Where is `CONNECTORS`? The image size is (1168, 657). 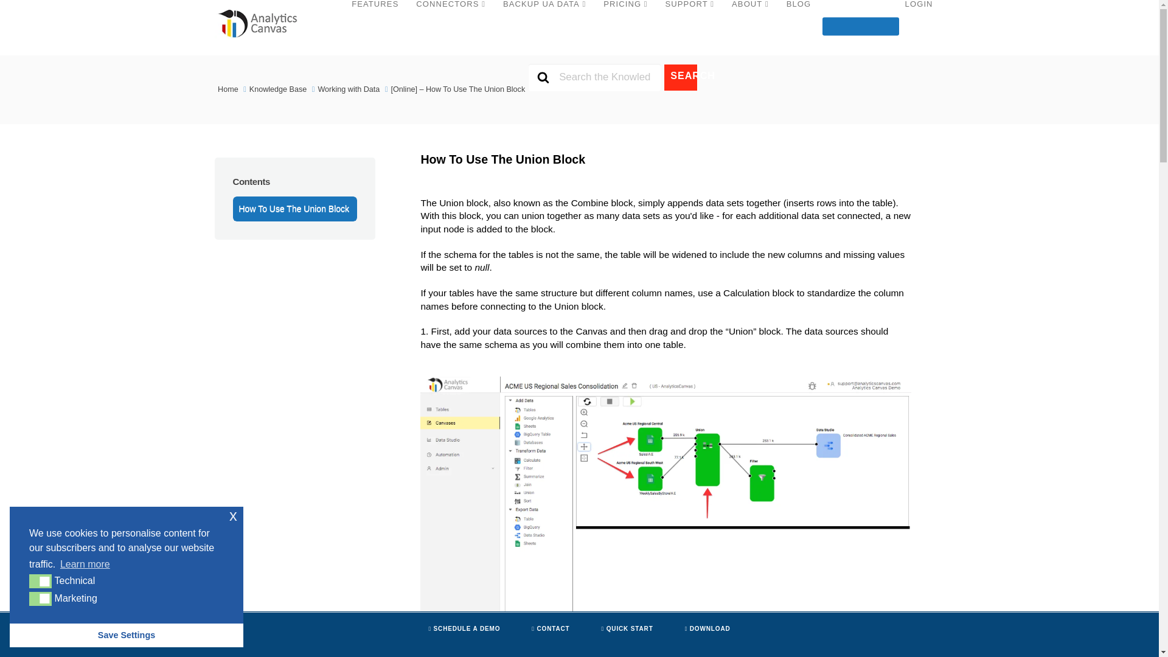 CONNECTORS is located at coordinates (453, 27).